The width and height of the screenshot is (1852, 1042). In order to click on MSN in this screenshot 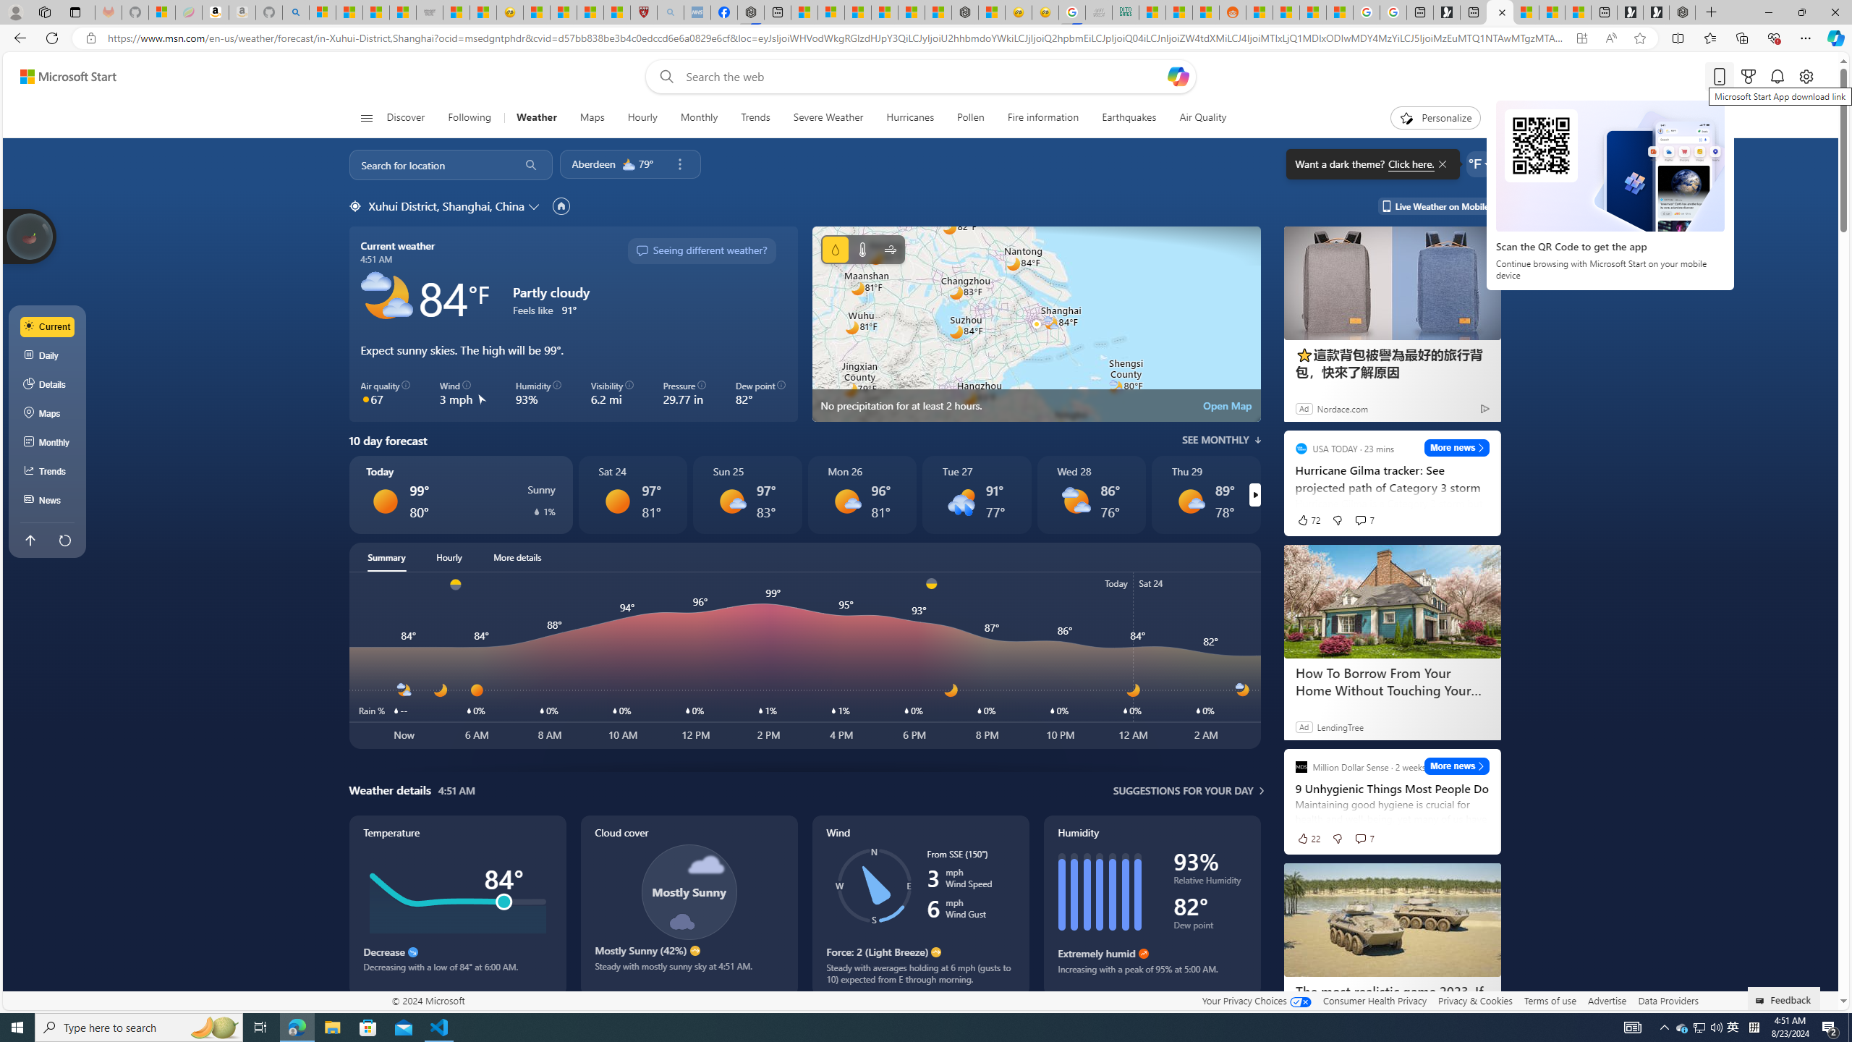, I will do `click(1206, 12)`.